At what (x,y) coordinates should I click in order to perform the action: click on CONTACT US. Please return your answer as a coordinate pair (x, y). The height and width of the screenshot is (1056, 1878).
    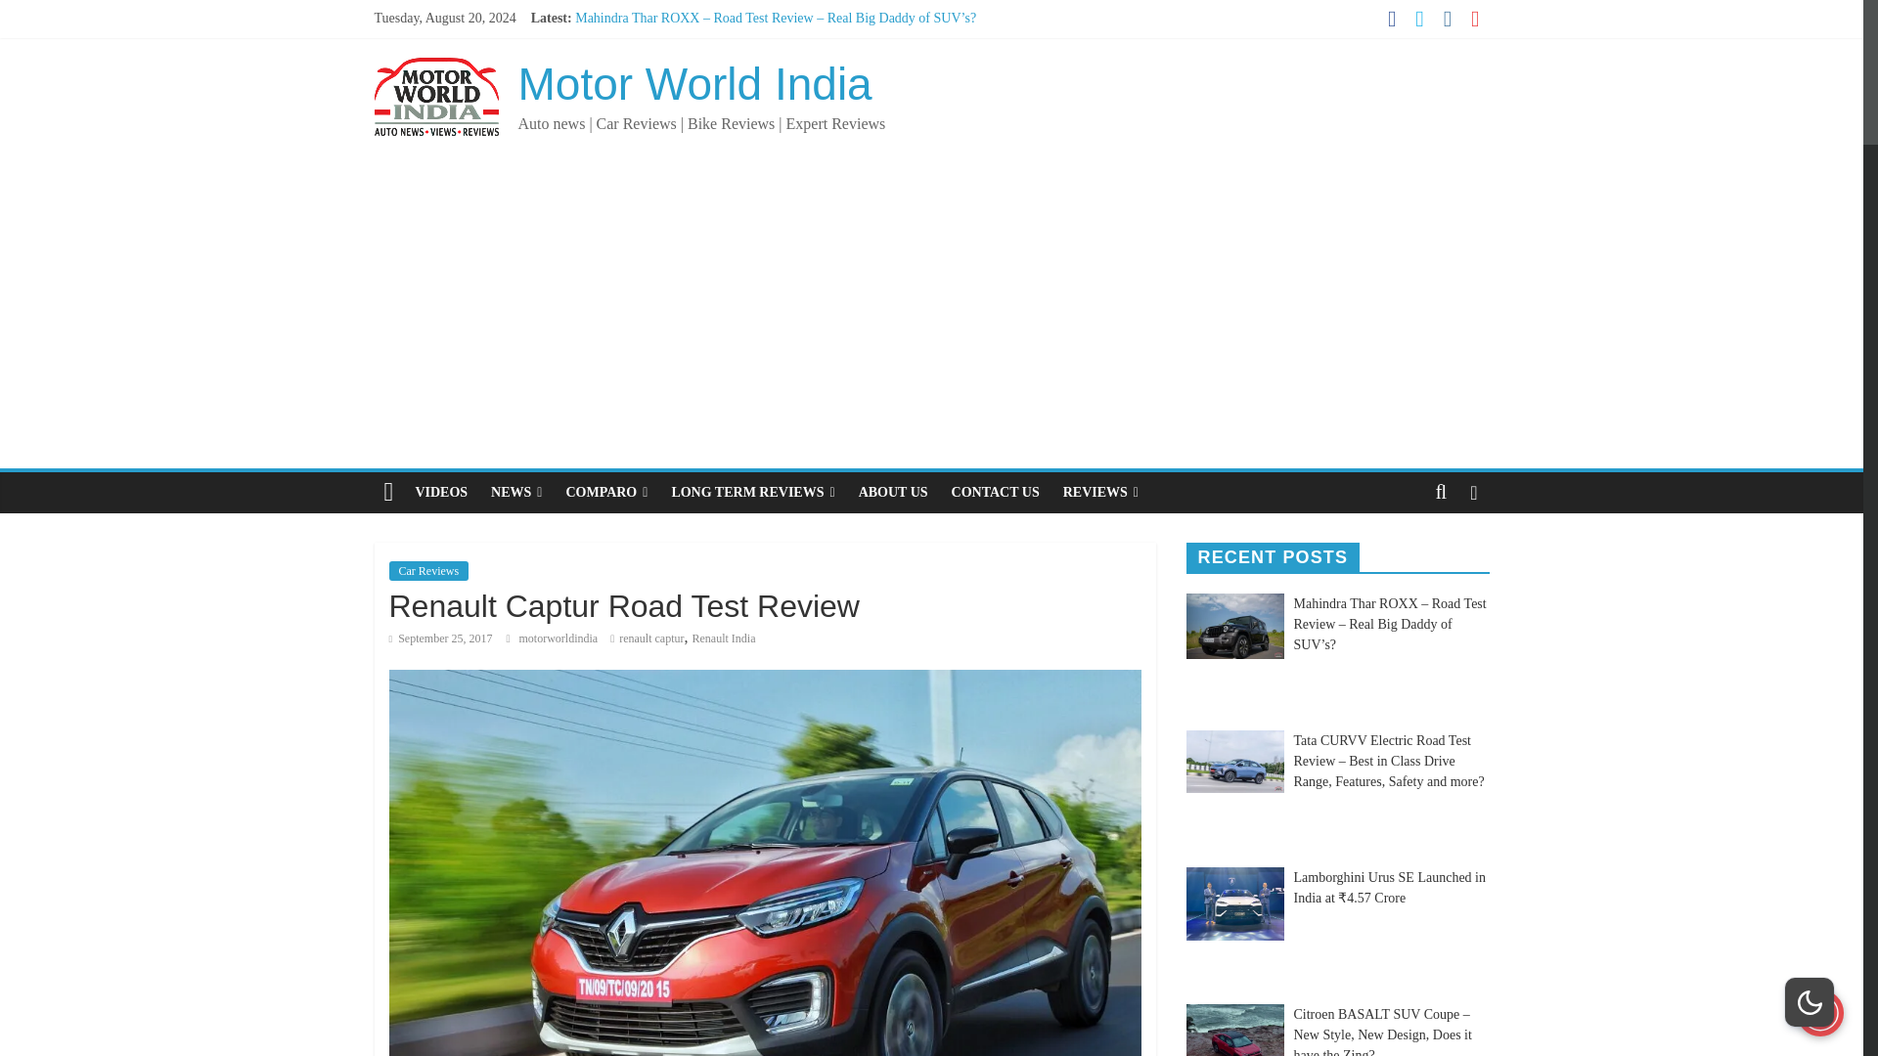
    Looking at the image, I should click on (996, 492).